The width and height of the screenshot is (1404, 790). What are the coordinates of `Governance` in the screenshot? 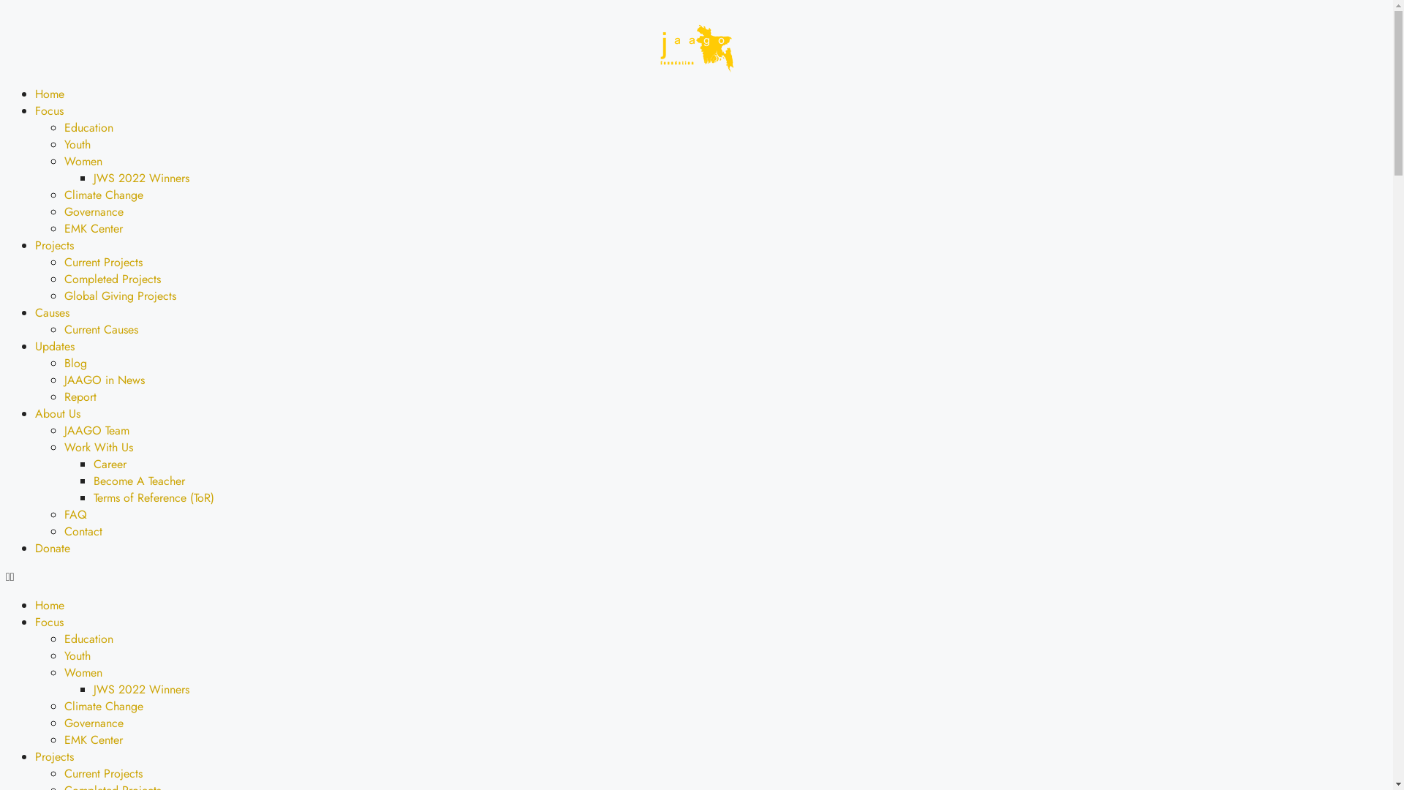 It's located at (94, 723).